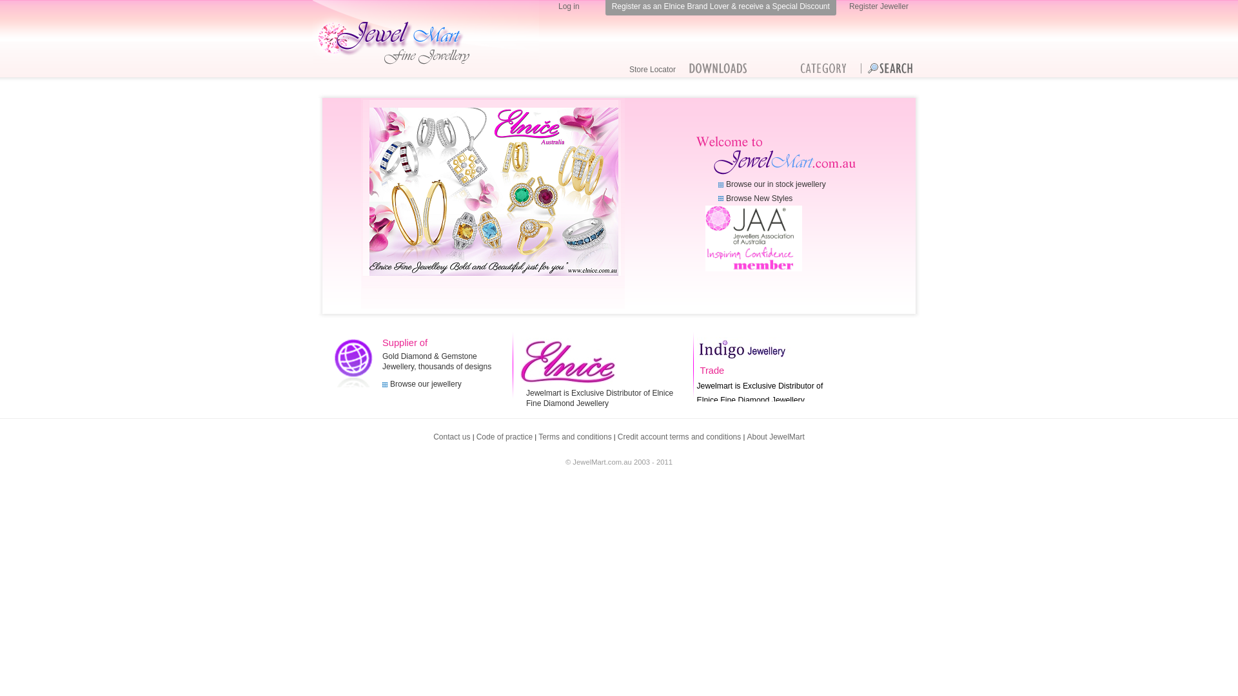 Image resolution: width=1238 pixels, height=696 pixels. What do you see at coordinates (504, 437) in the screenshot?
I see `Code of practice` at bounding box center [504, 437].